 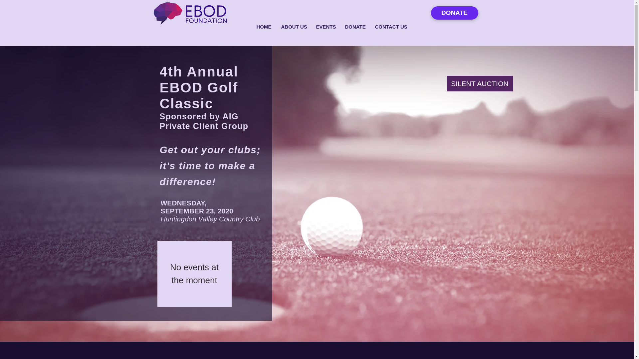 I want to click on EVENTS, so click(x=325, y=27).